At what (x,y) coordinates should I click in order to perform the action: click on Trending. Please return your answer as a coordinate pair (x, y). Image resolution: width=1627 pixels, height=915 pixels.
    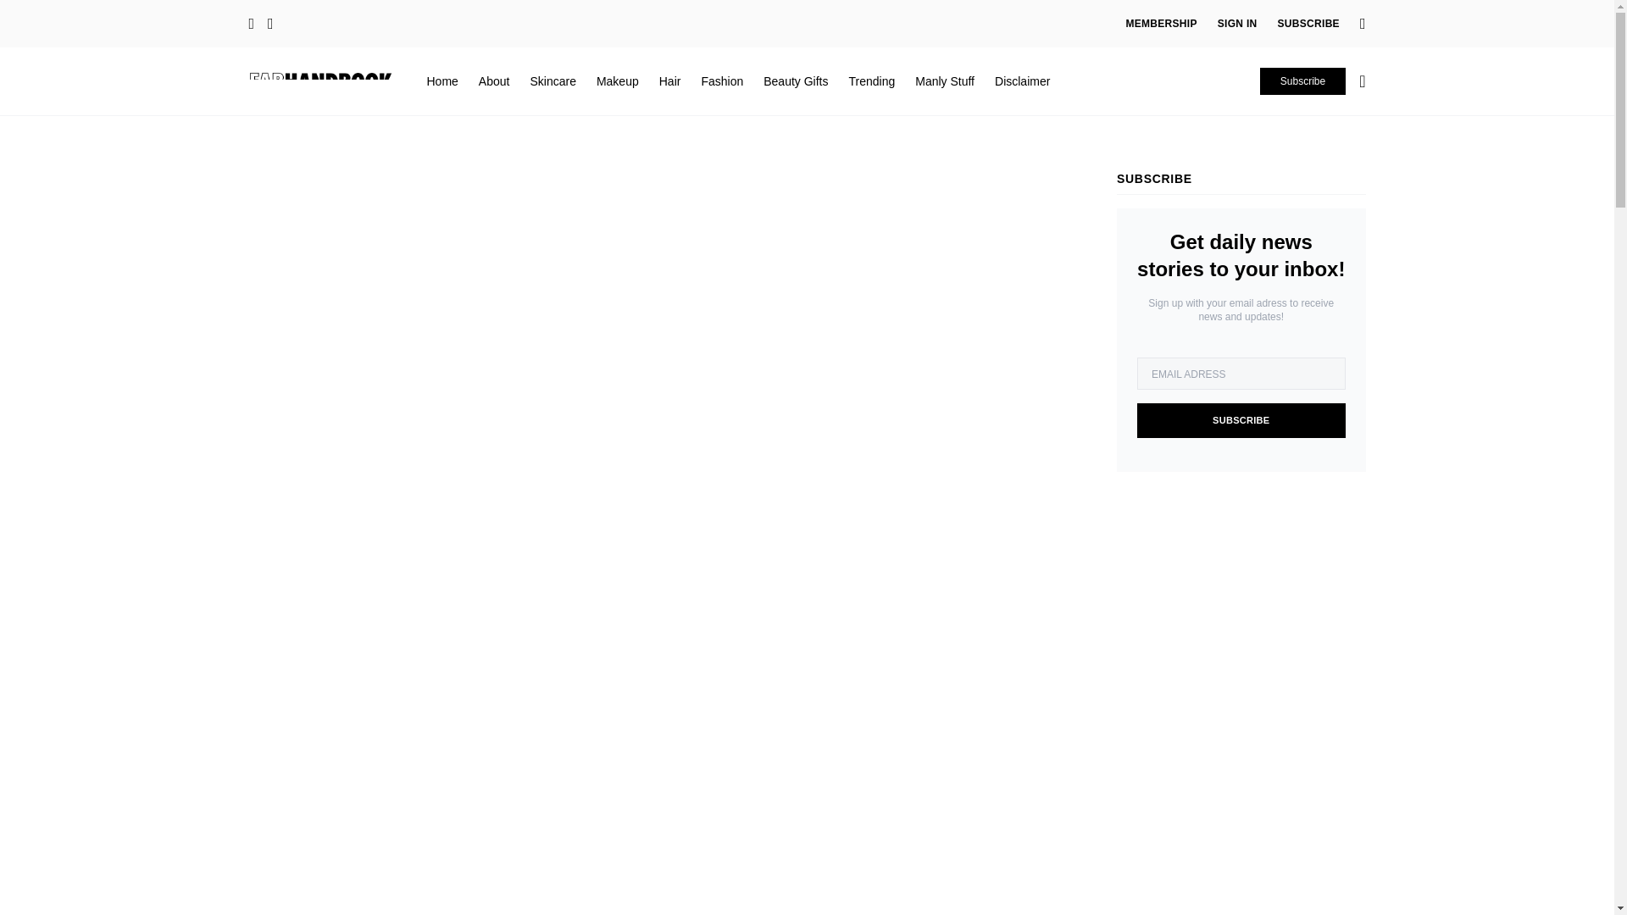
    Looking at the image, I should click on (871, 80).